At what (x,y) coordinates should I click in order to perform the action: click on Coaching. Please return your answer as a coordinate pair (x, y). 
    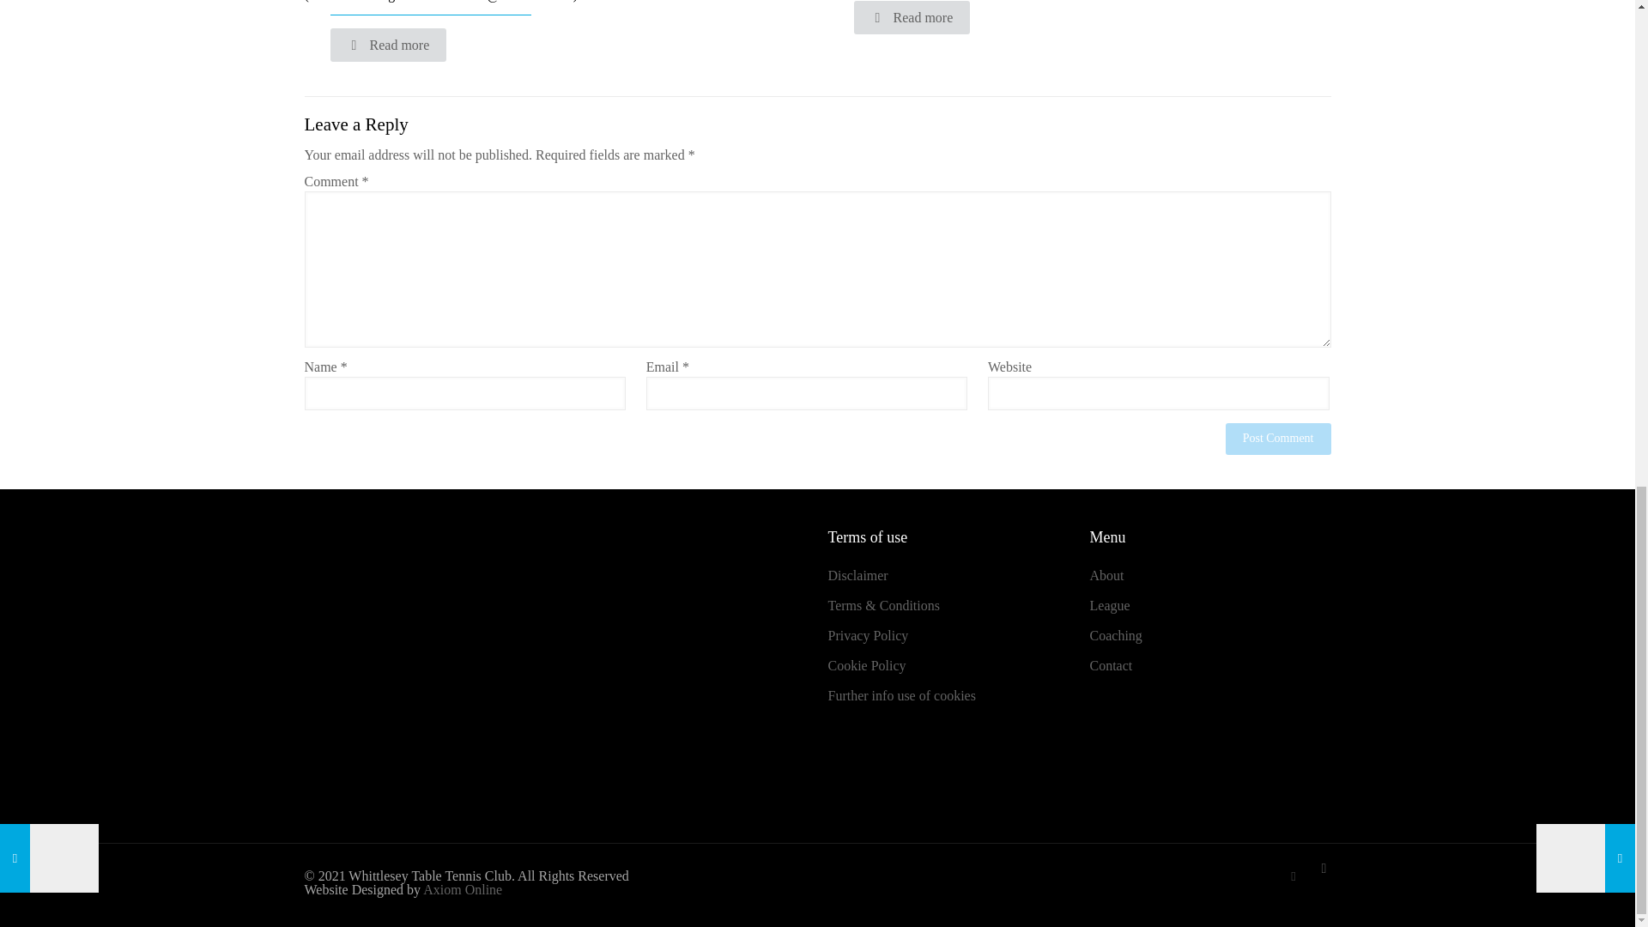
    Looking at the image, I should click on (1116, 635).